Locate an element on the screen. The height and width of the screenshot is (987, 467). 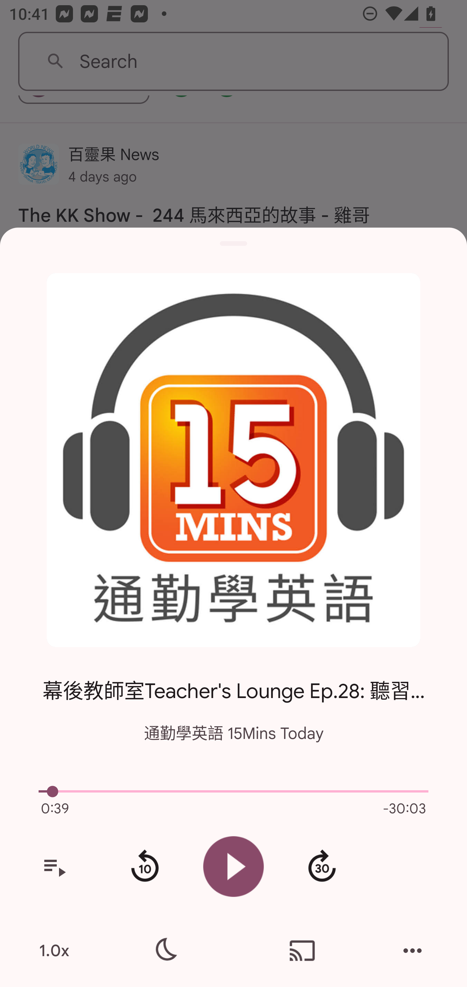
View your queue is located at coordinates (54, 867).